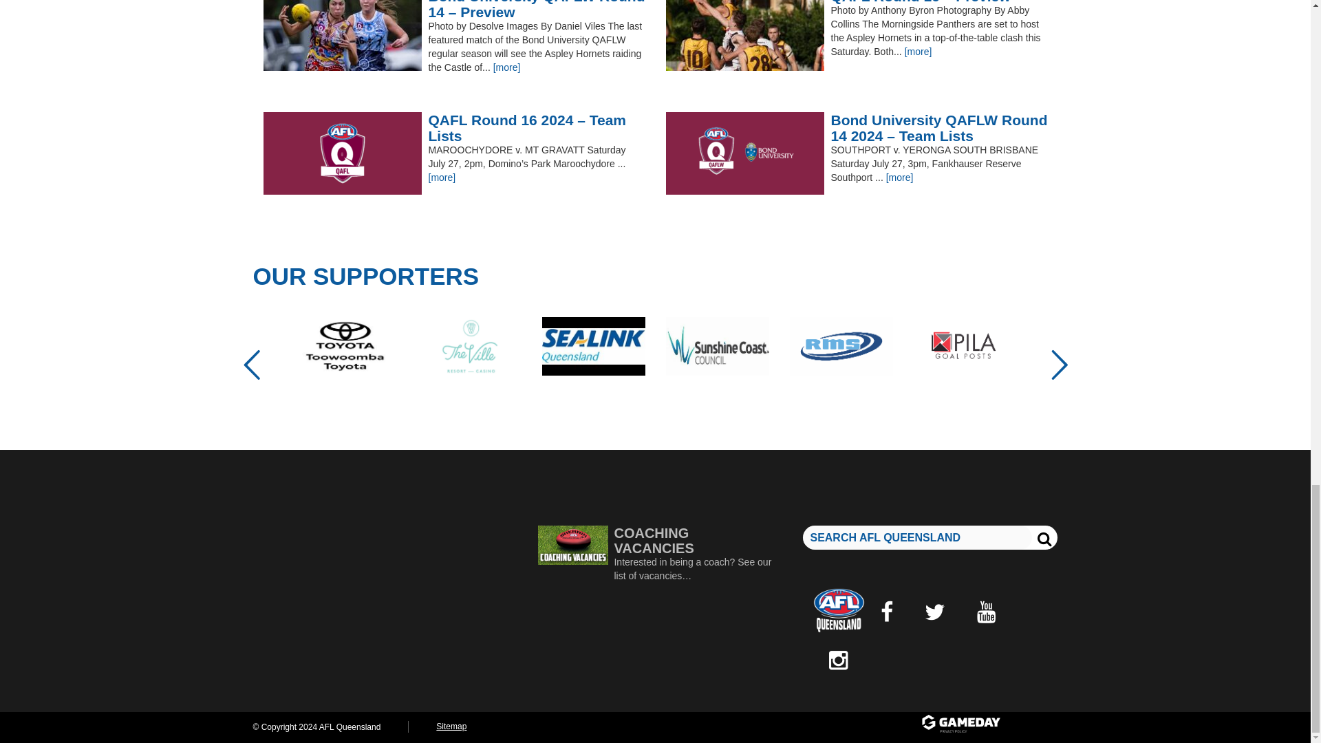 This screenshot has height=743, width=1321. What do you see at coordinates (988, 724) in the screenshot?
I see `Powered by SportsTG` at bounding box center [988, 724].